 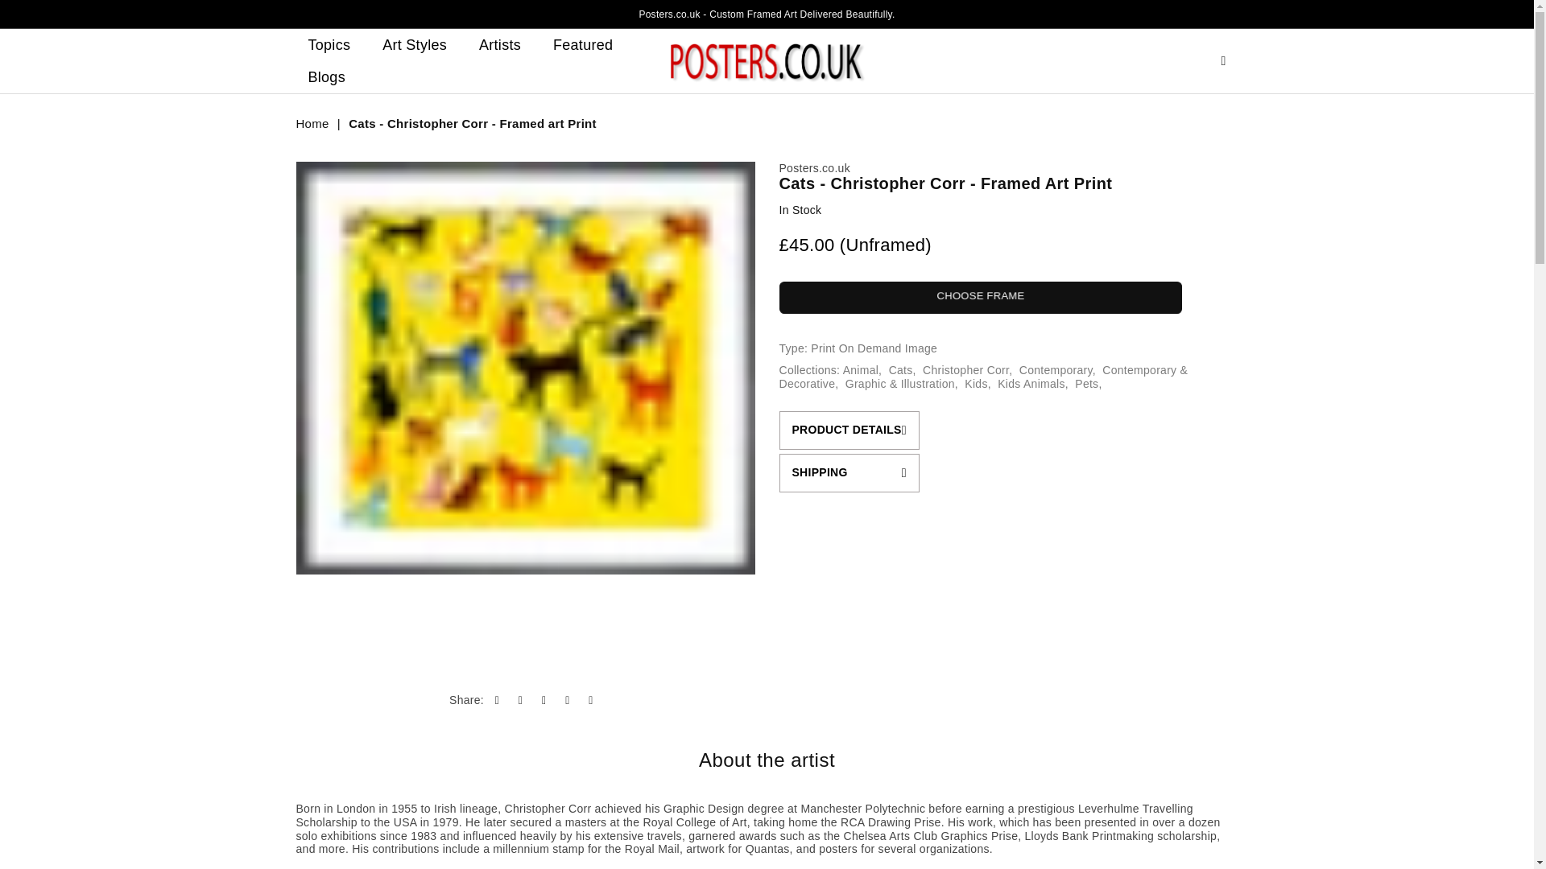 What do you see at coordinates (860, 370) in the screenshot?
I see `Animal` at bounding box center [860, 370].